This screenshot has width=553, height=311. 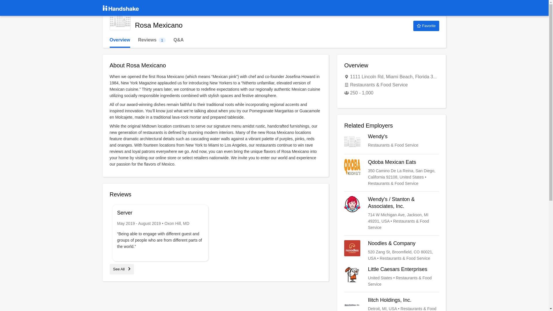 What do you see at coordinates (120, 20) in the screenshot?
I see `Rosa Mexicano` at bounding box center [120, 20].